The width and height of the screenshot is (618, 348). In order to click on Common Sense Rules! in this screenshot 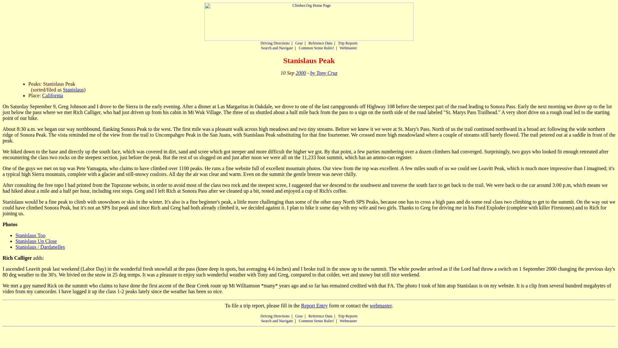, I will do `click(316, 48)`.